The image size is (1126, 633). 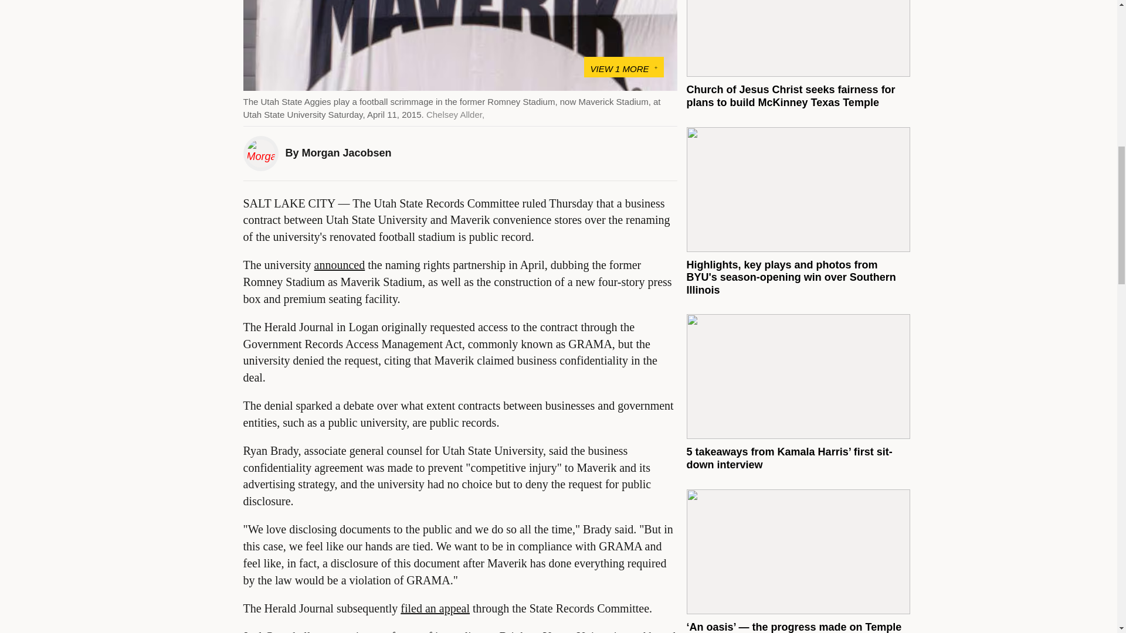 What do you see at coordinates (347, 152) in the screenshot?
I see `Morgan Jacobsen` at bounding box center [347, 152].